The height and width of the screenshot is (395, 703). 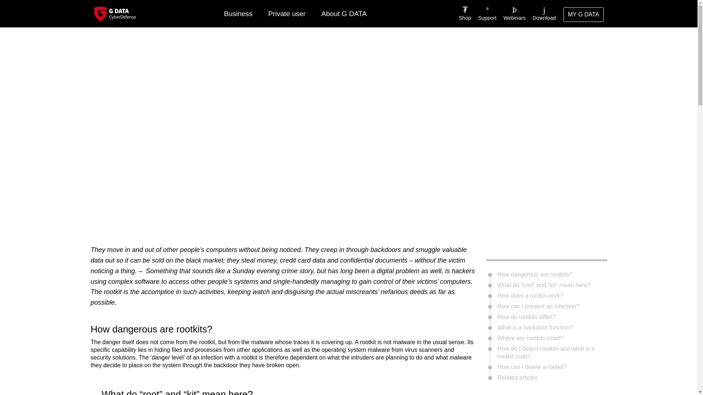 What do you see at coordinates (343, 14) in the screenshot?
I see `About G DATA` at bounding box center [343, 14].